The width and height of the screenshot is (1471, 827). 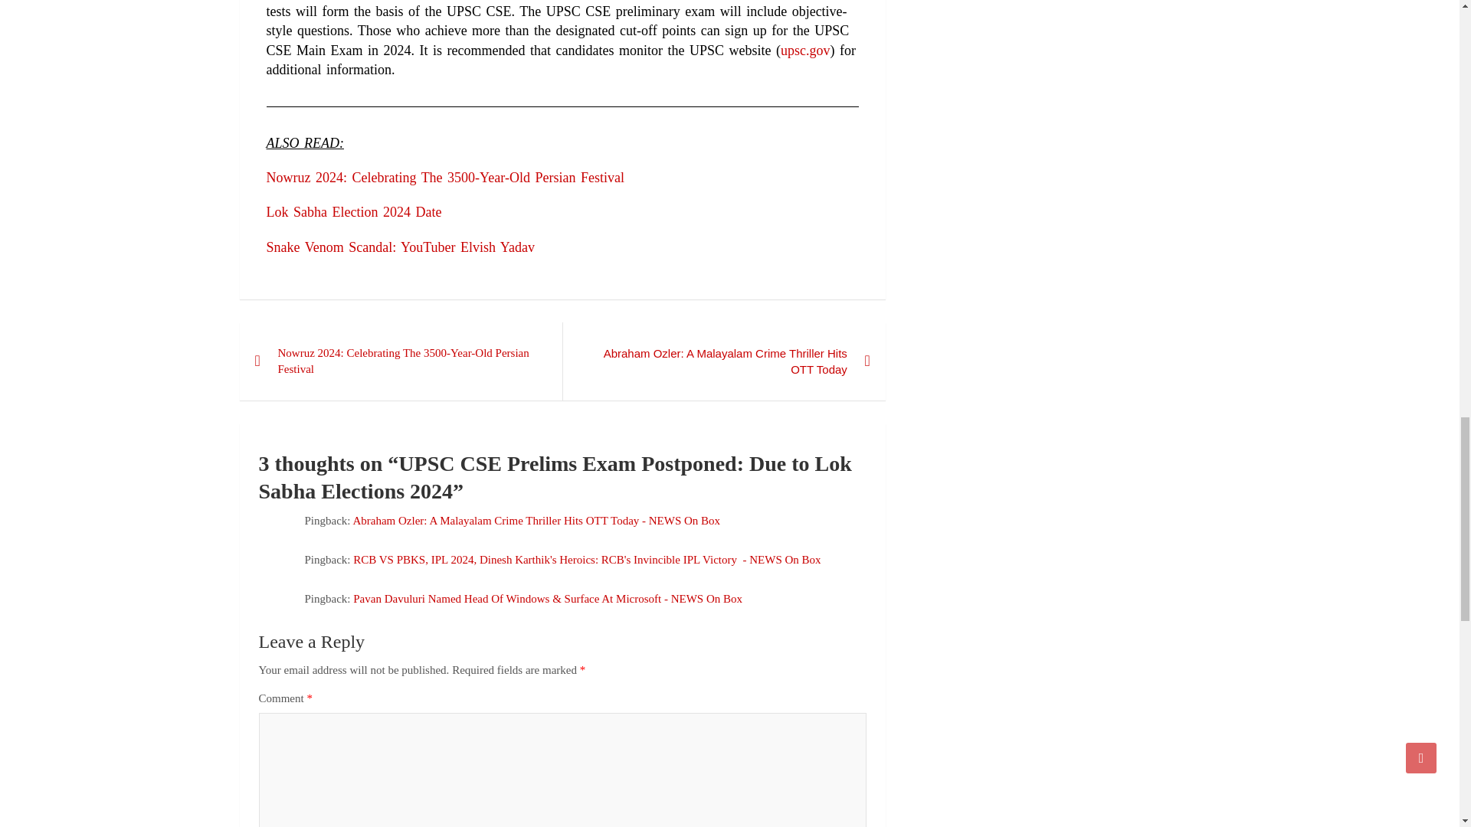 I want to click on Nowruz 2024: Celebrating The 3500-Year-Old Persian Festival, so click(x=444, y=178).